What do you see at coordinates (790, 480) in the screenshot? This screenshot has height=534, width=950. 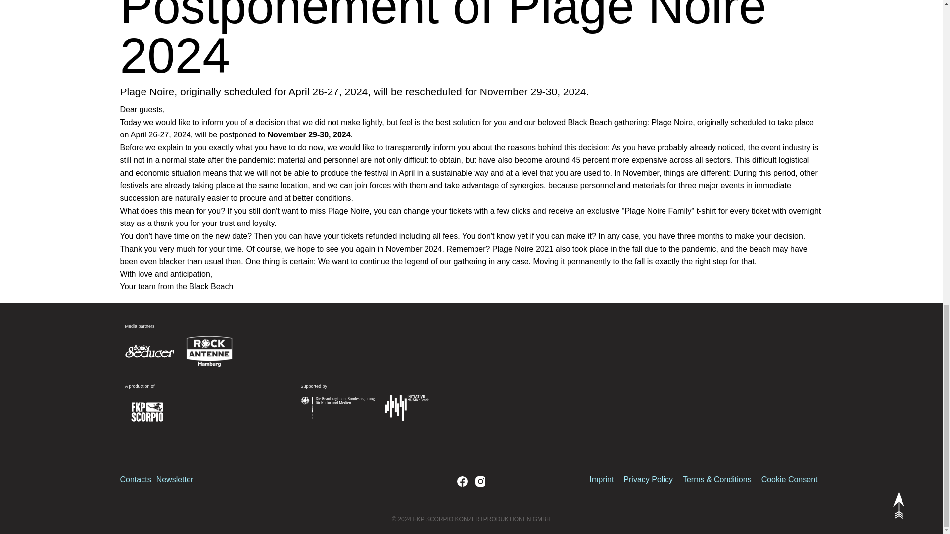 I see `Cookie Consent` at bounding box center [790, 480].